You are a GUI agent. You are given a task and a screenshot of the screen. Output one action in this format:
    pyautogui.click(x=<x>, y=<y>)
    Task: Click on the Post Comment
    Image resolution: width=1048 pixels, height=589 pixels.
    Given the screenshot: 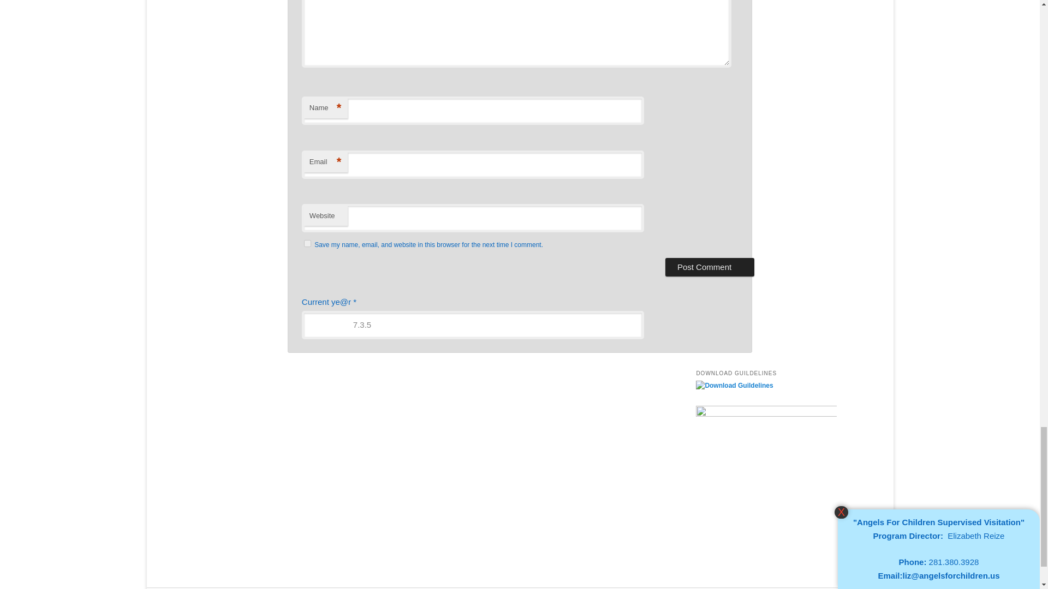 What is the action you would take?
    pyautogui.click(x=710, y=267)
    